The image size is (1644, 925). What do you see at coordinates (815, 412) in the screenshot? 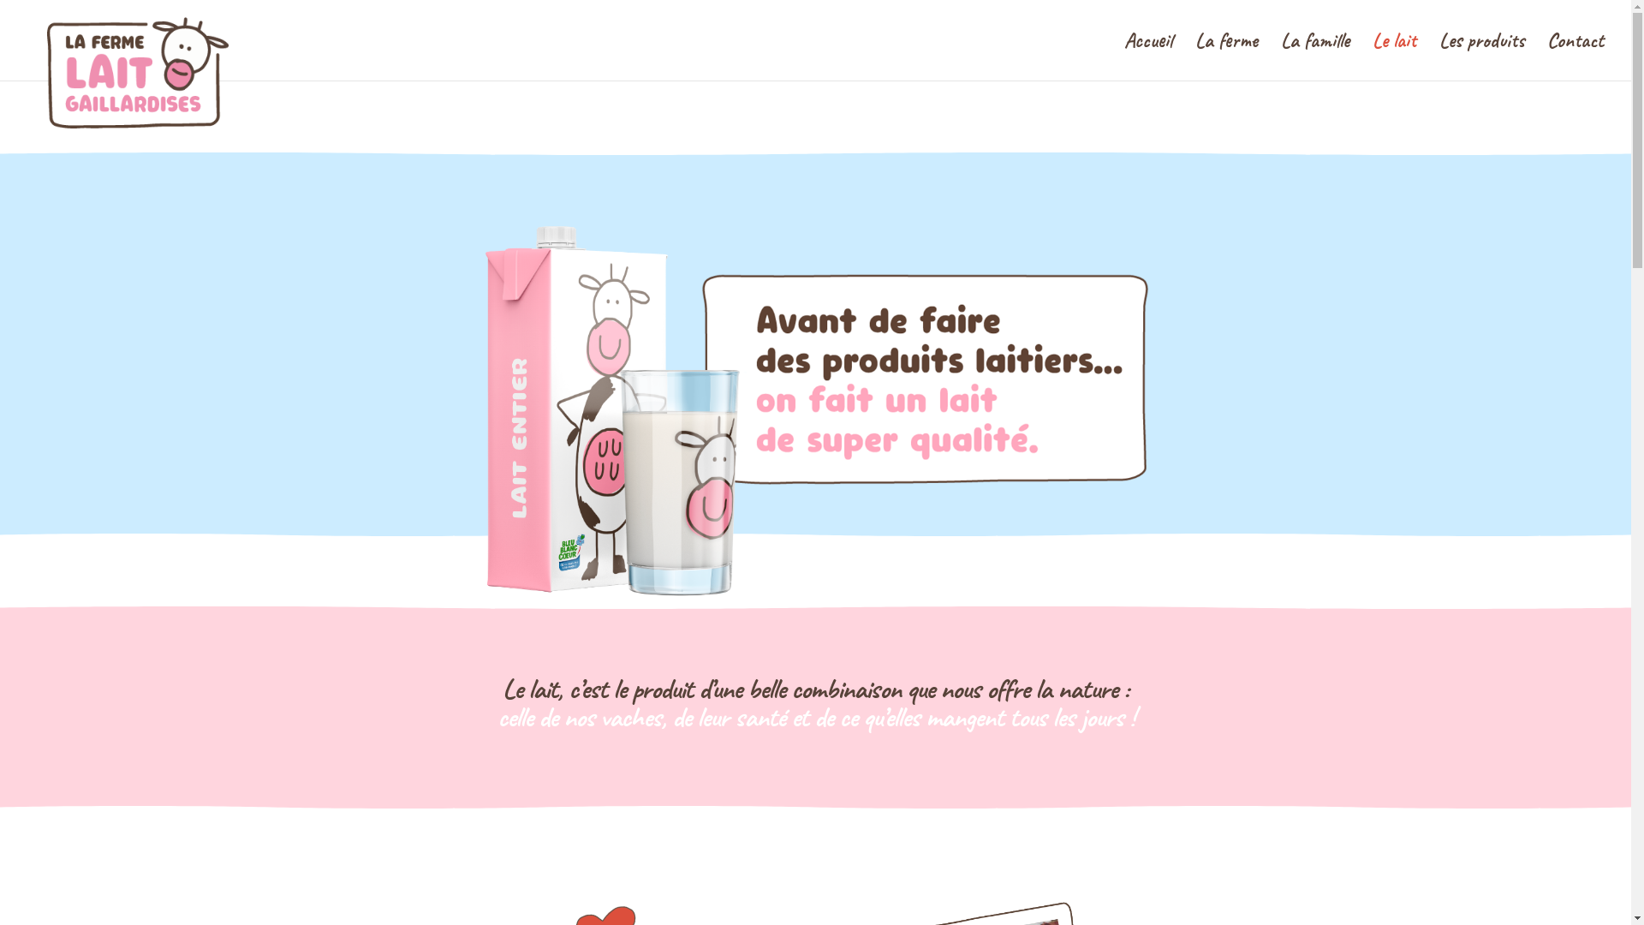
I see `24490-milk-pack-with-glass-mockup-copie` at bounding box center [815, 412].